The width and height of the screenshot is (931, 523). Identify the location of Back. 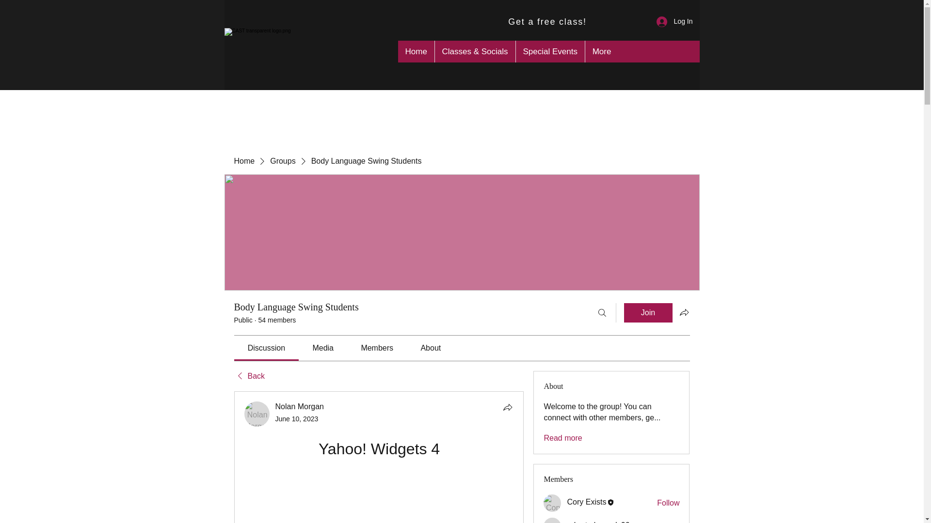
(249, 376).